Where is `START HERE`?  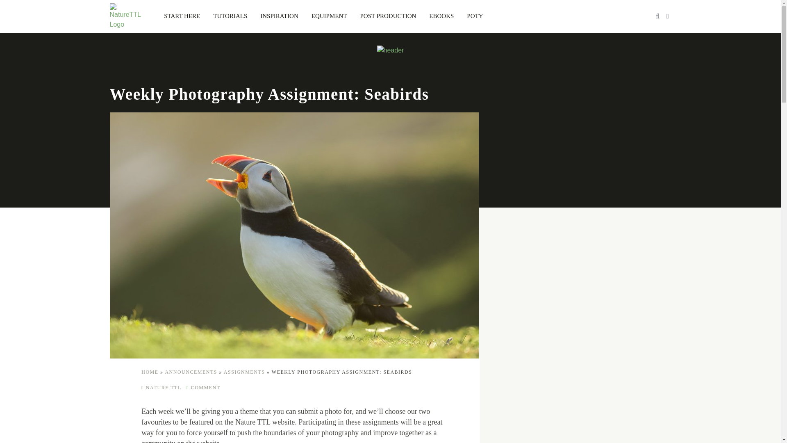
START HERE is located at coordinates (182, 16).